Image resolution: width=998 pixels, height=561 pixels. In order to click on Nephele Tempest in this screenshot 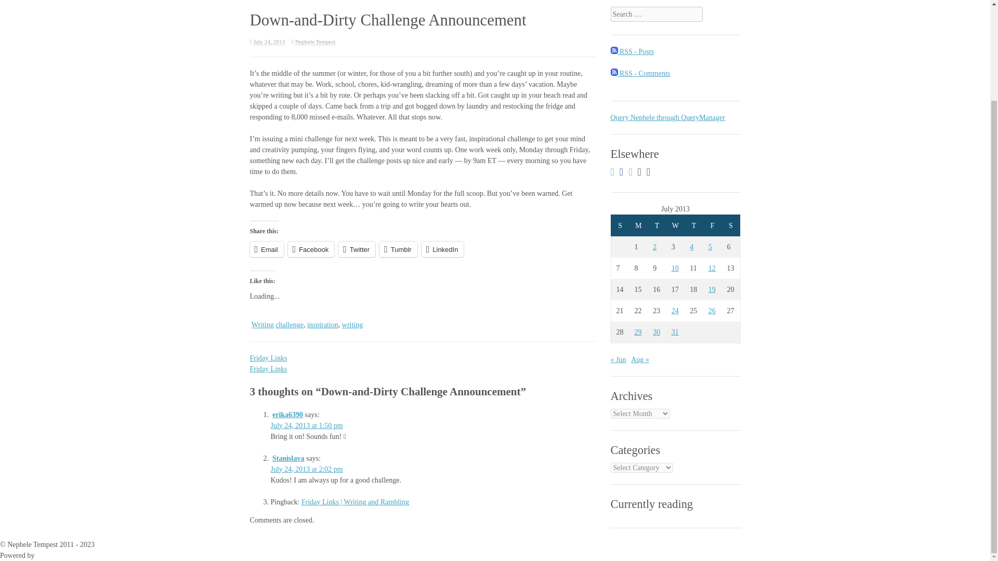, I will do `click(315, 42)`.